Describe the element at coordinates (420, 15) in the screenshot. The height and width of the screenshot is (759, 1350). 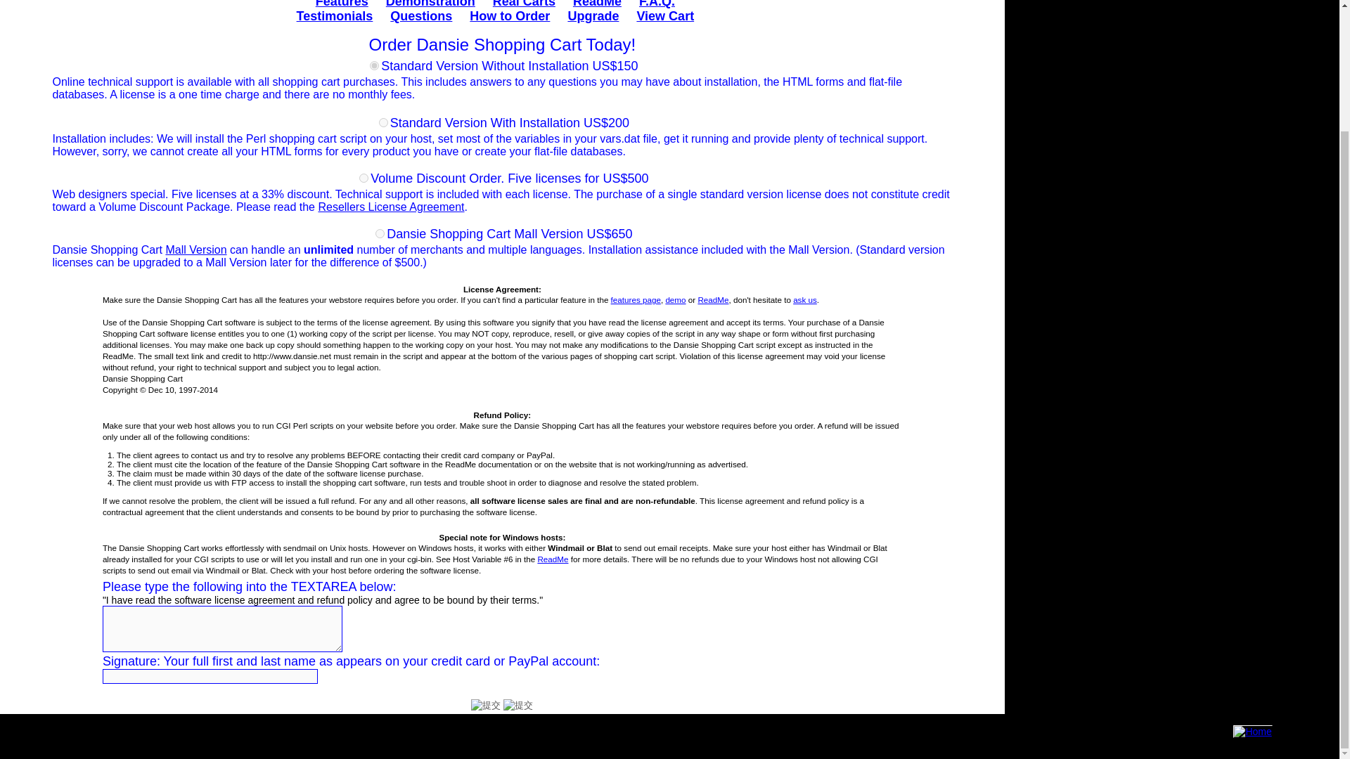
I see `Questions` at that location.